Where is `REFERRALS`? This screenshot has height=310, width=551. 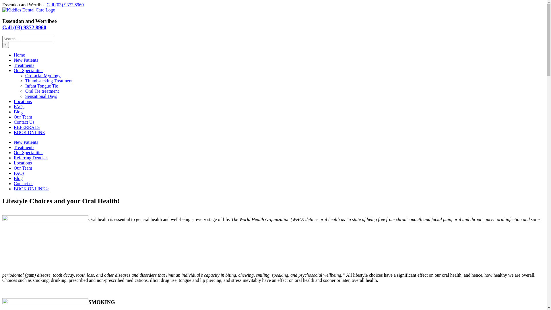
REFERRALS is located at coordinates (27, 127).